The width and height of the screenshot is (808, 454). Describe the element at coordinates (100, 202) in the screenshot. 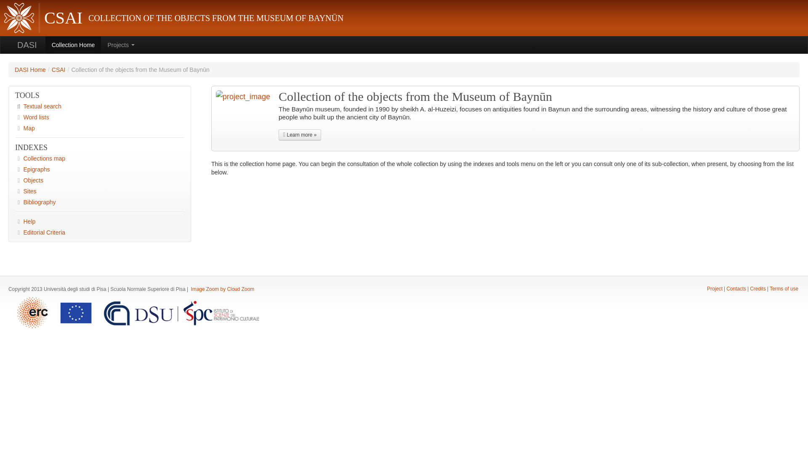

I see `Bibliography` at that location.